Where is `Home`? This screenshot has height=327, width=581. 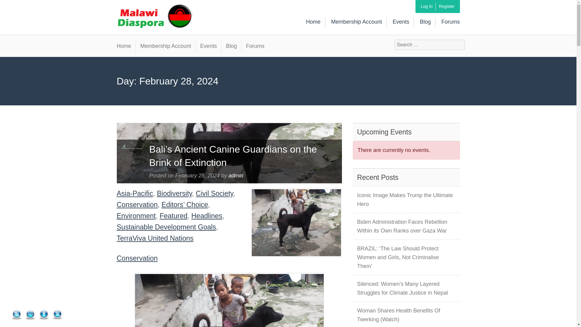 Home is located at coordinates (126, 45).